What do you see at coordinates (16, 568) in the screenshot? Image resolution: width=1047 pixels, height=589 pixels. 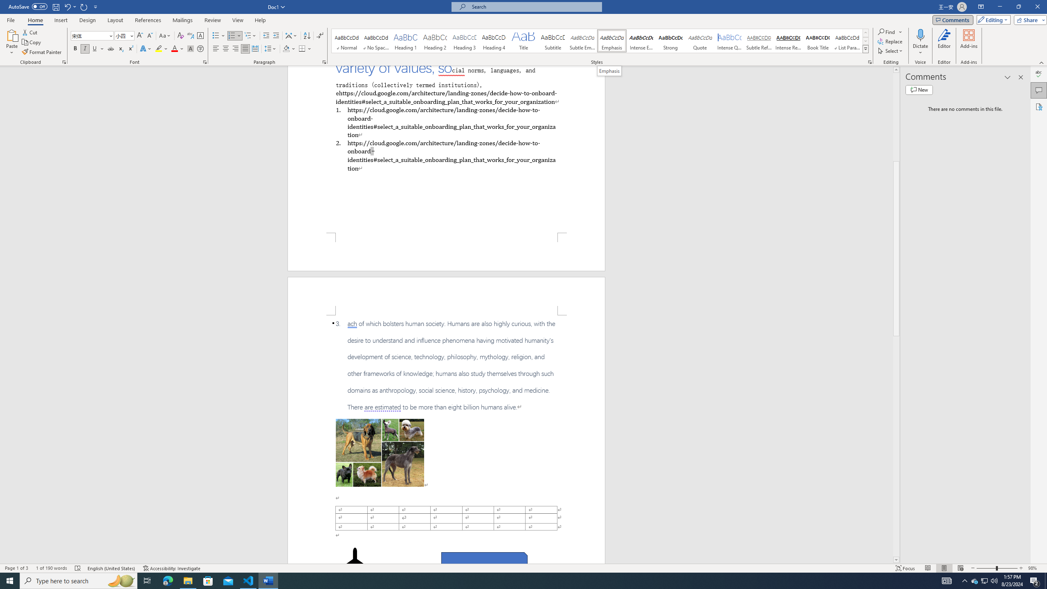 I see `Page Number Page 1 of 3` at bounding box center [16, 568].